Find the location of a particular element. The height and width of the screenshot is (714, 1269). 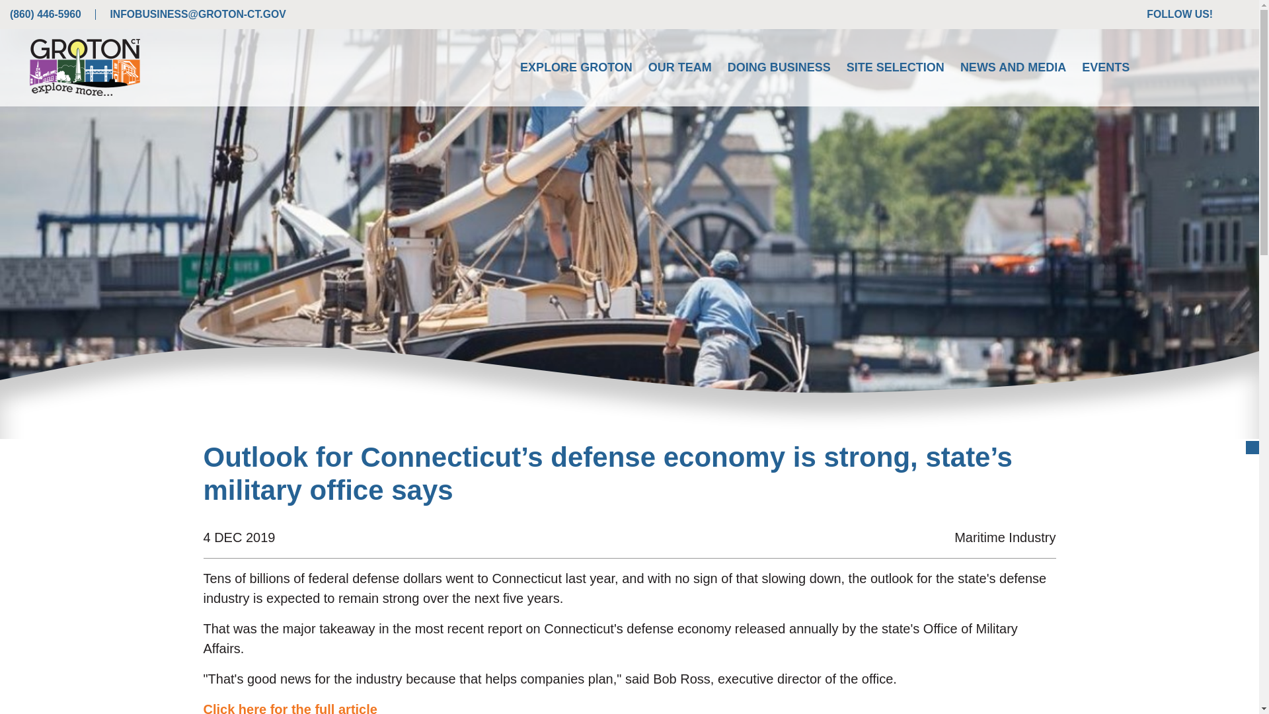

SITE SELECTION is located at coordinates (896, 67).